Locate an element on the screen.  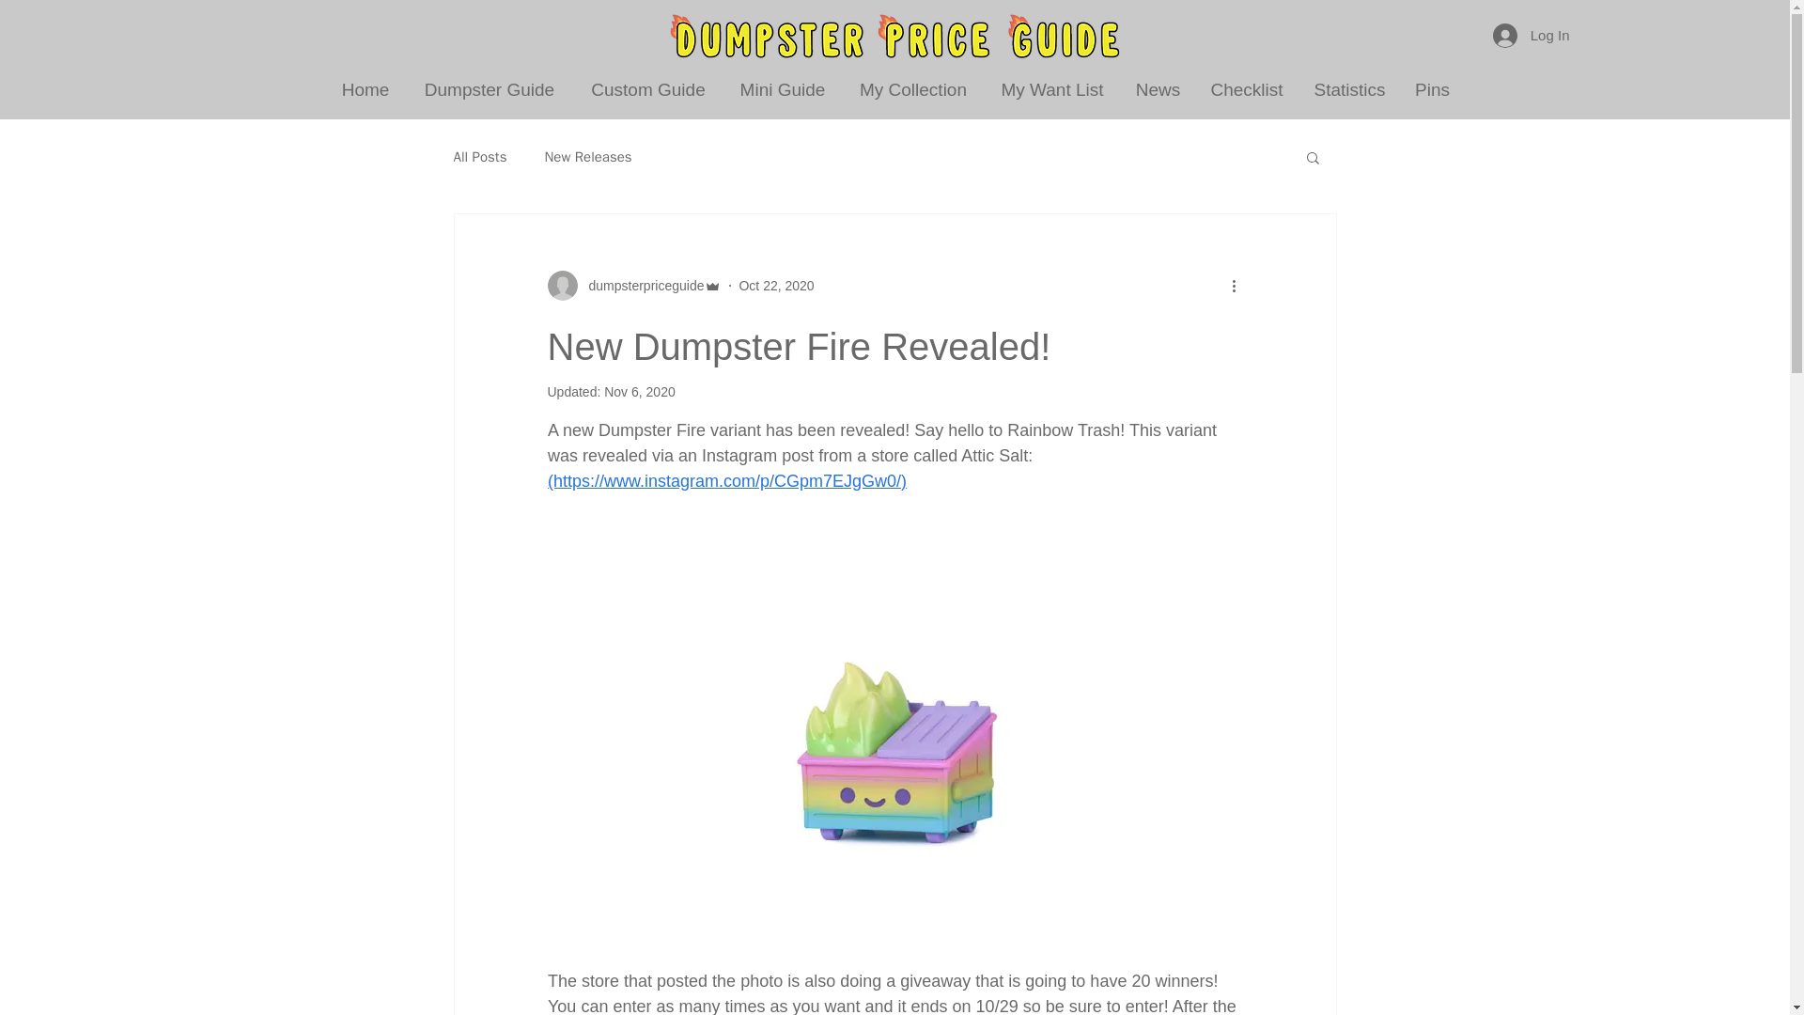
Oct 22, 2020 is located at coordinates (775, 286).